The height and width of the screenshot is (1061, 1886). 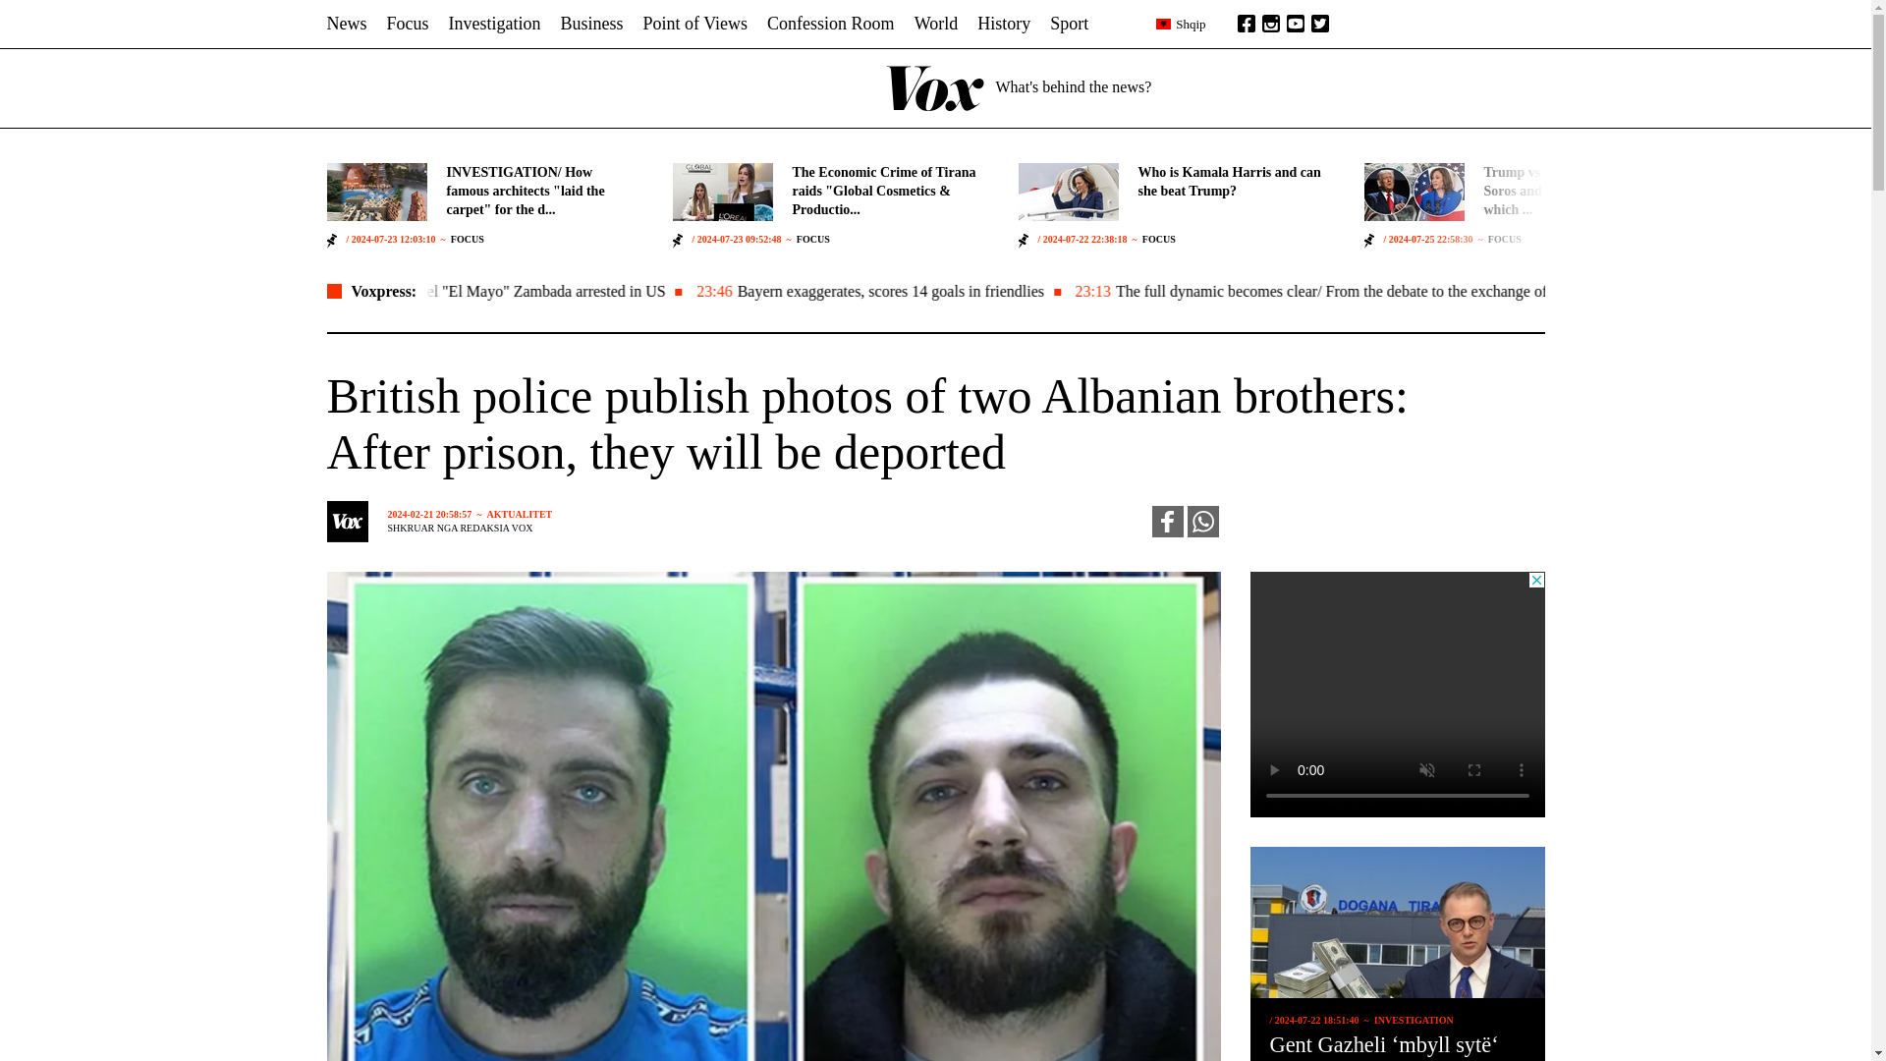 I want to click on News, so click(x=346, y=24).